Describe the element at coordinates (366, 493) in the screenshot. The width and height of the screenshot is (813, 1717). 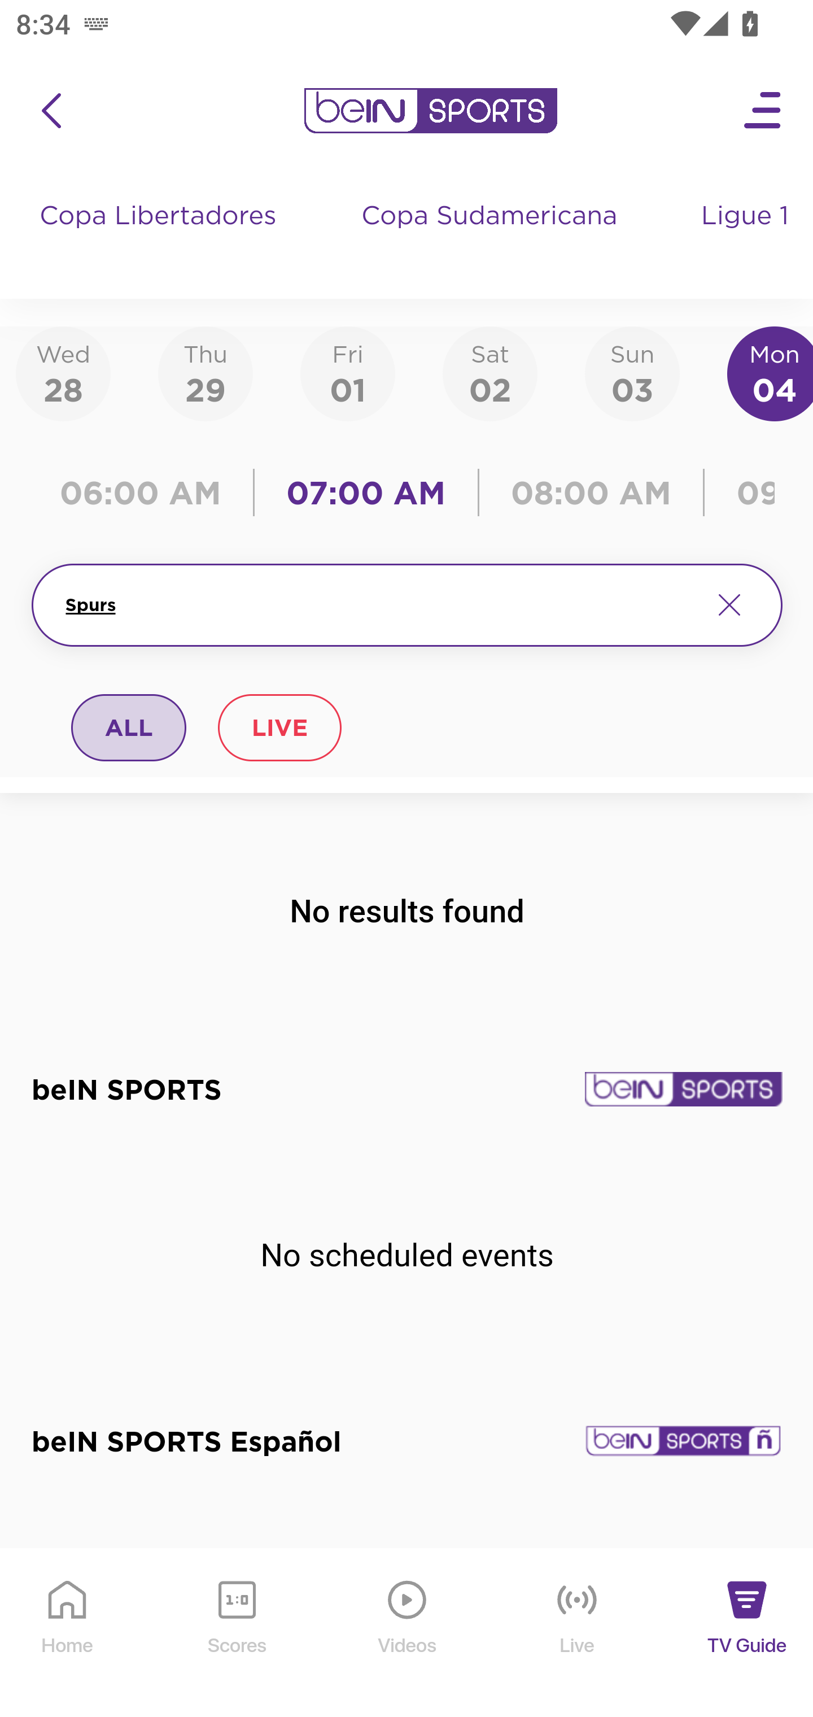
I see `07:00 AM` at that location.